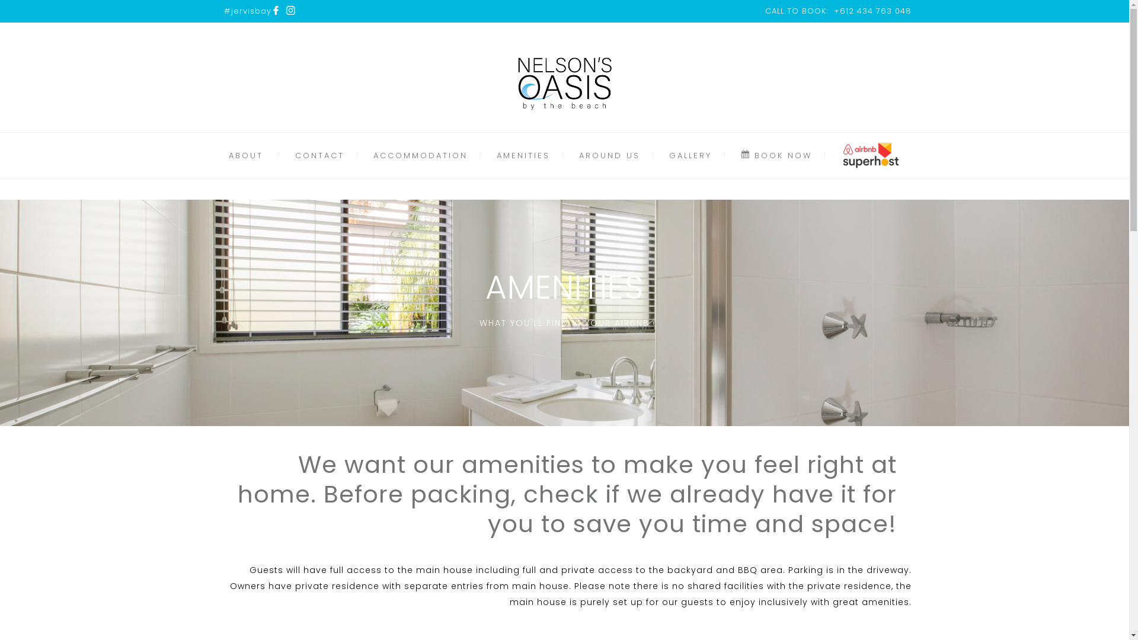 The height and width of the screenshot is (640, 1138). I want to click on BOOK NOW, so click(776, 155).